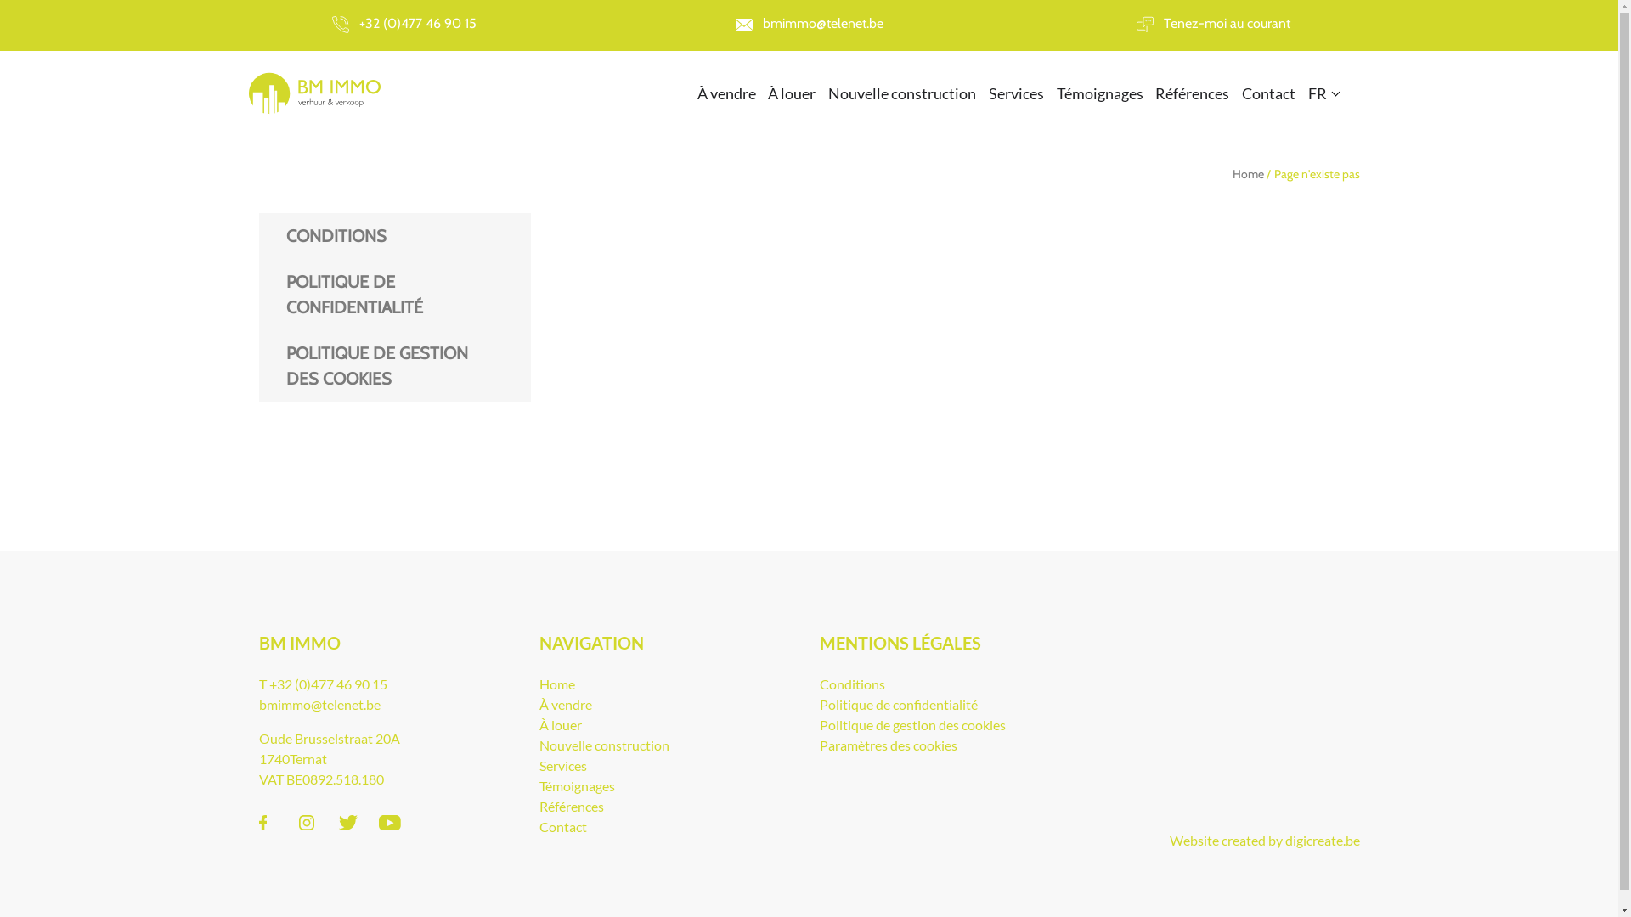 This screenshot has height=917, width=1631. I want to click on Instagram, so click(307, 823).